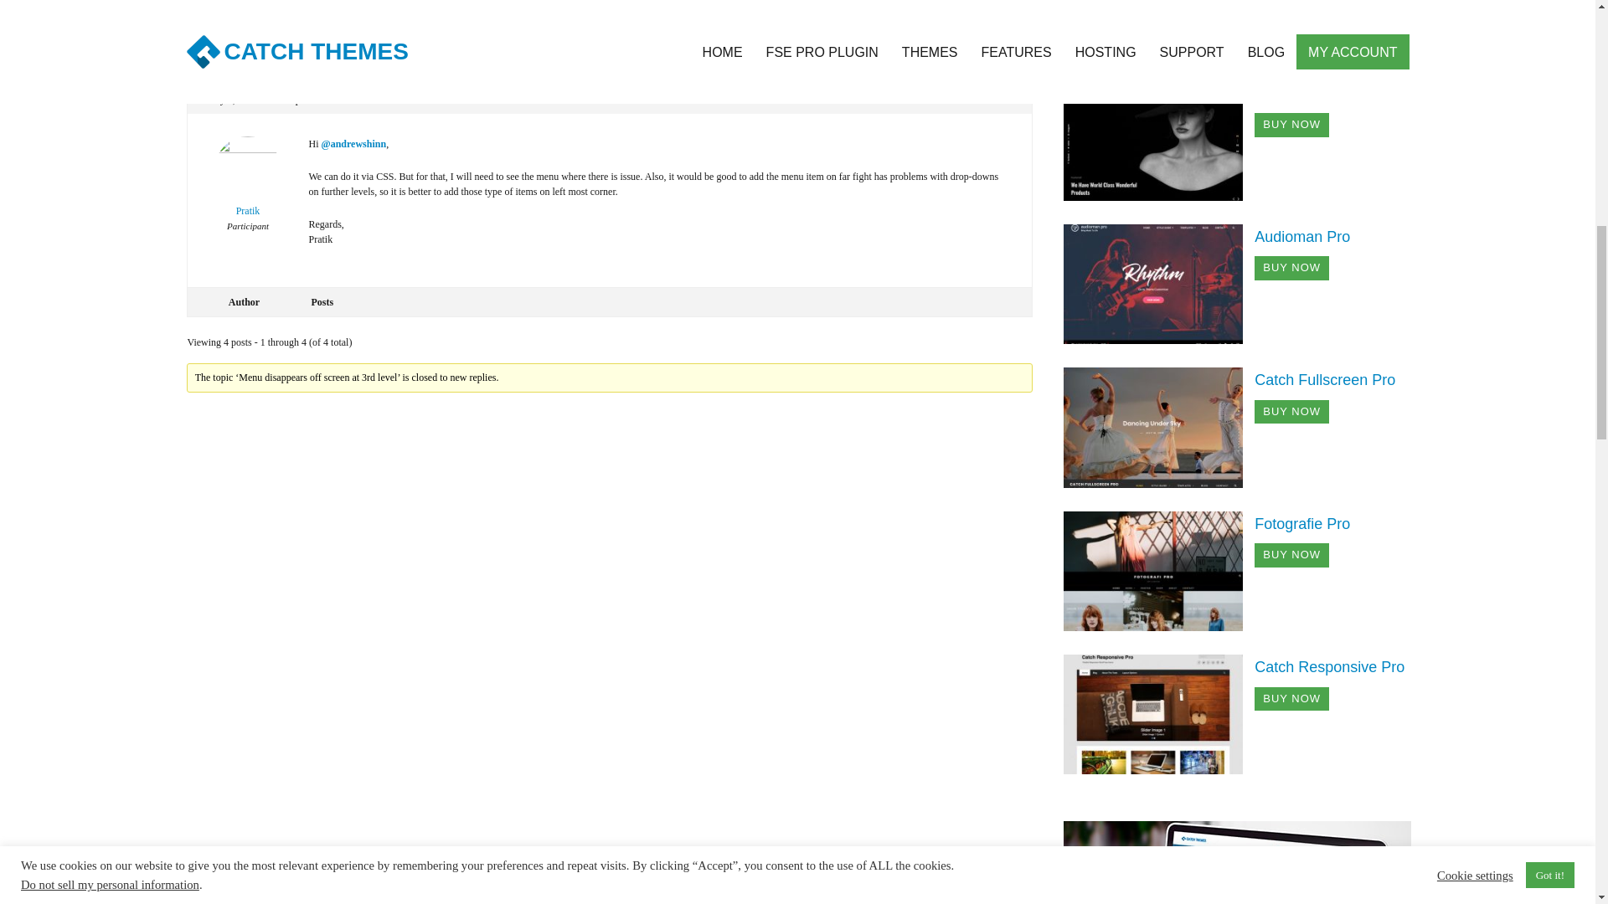 This screenshot has height=904, width=1608. Describe the element at coordinates (1291, 126) in the screenshot. I see `BUY NOW` at that location.